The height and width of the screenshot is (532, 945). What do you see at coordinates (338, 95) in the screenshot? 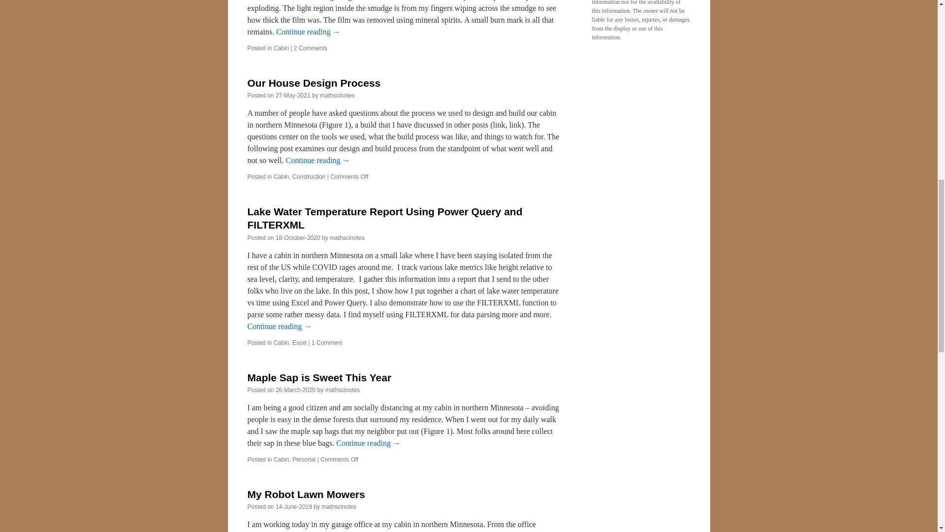
I see `mathscinotes` at bounding box center [338, 95].